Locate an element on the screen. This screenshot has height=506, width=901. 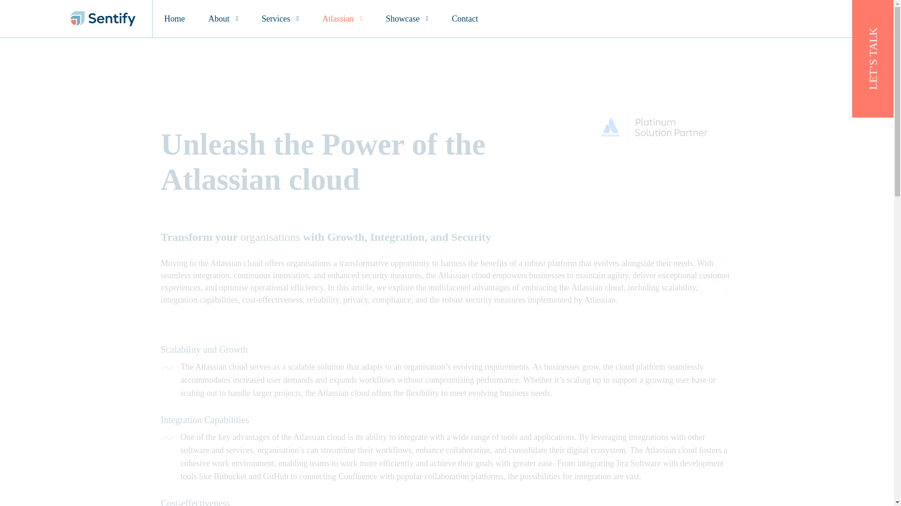
Services is located at coordinates (280, 19).